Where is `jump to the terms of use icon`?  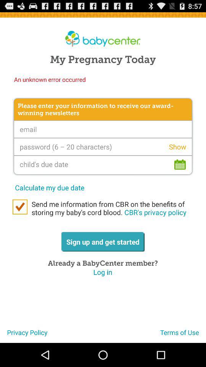
jump to the terms of use icon is located at coordinates (183, 335).